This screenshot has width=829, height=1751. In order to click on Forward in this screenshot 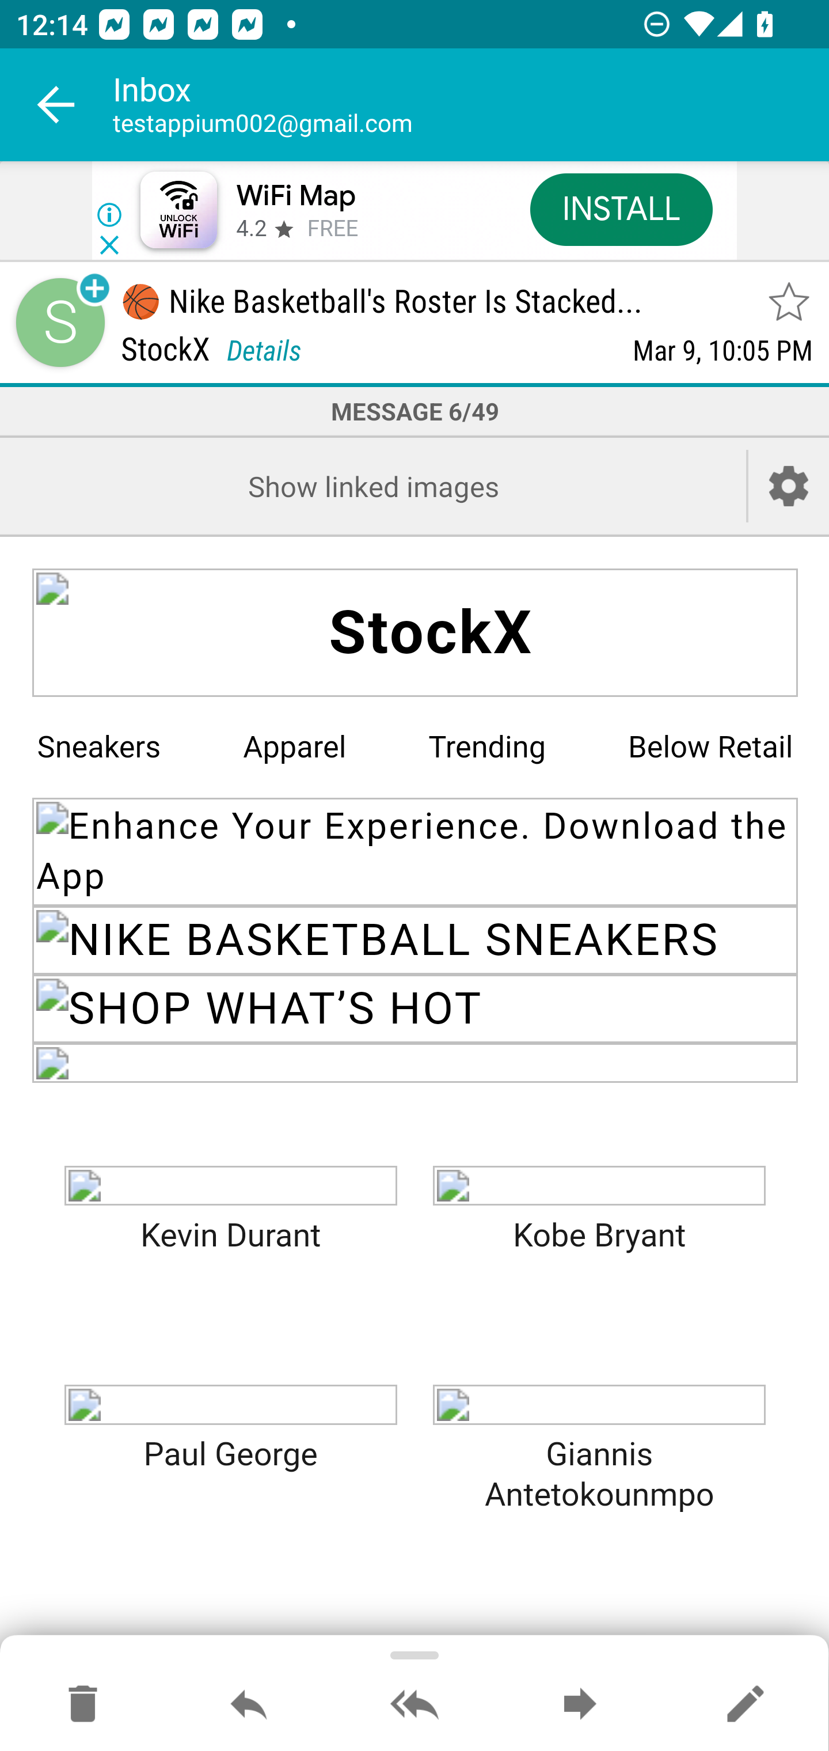, I will do `click(580, 1705)`.